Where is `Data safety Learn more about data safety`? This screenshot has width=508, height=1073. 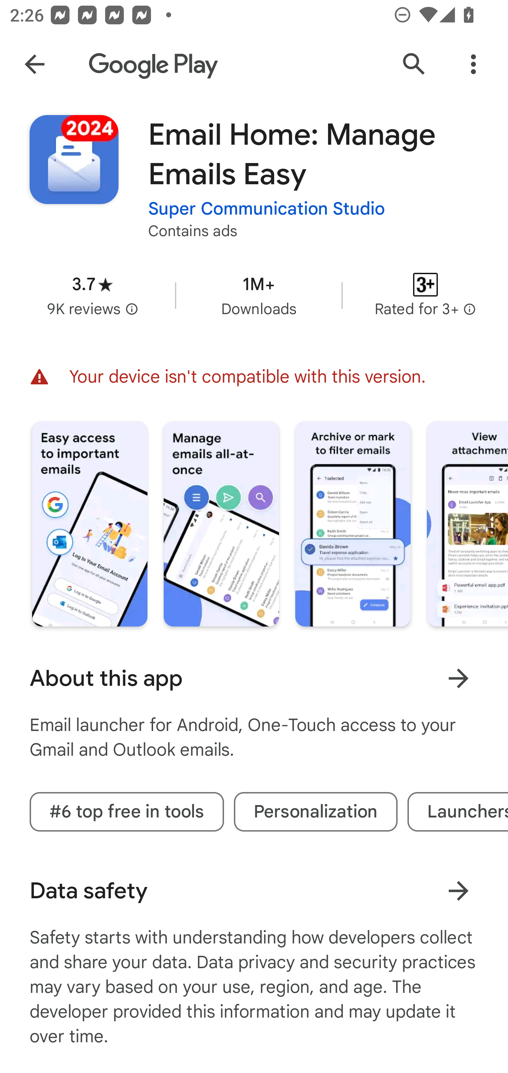
Data safety Learn more about data safety is located at coordinates (254, 890).